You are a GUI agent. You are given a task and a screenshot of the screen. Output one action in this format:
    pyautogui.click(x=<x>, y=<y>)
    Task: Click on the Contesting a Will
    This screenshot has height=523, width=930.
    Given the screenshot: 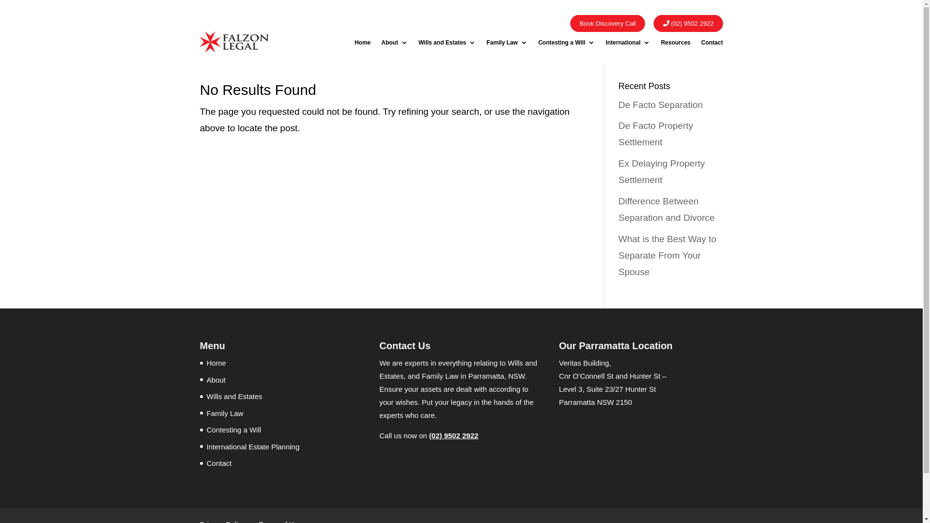 What is the action you would take?
    pyautogui.click(x=233, y=430)
    